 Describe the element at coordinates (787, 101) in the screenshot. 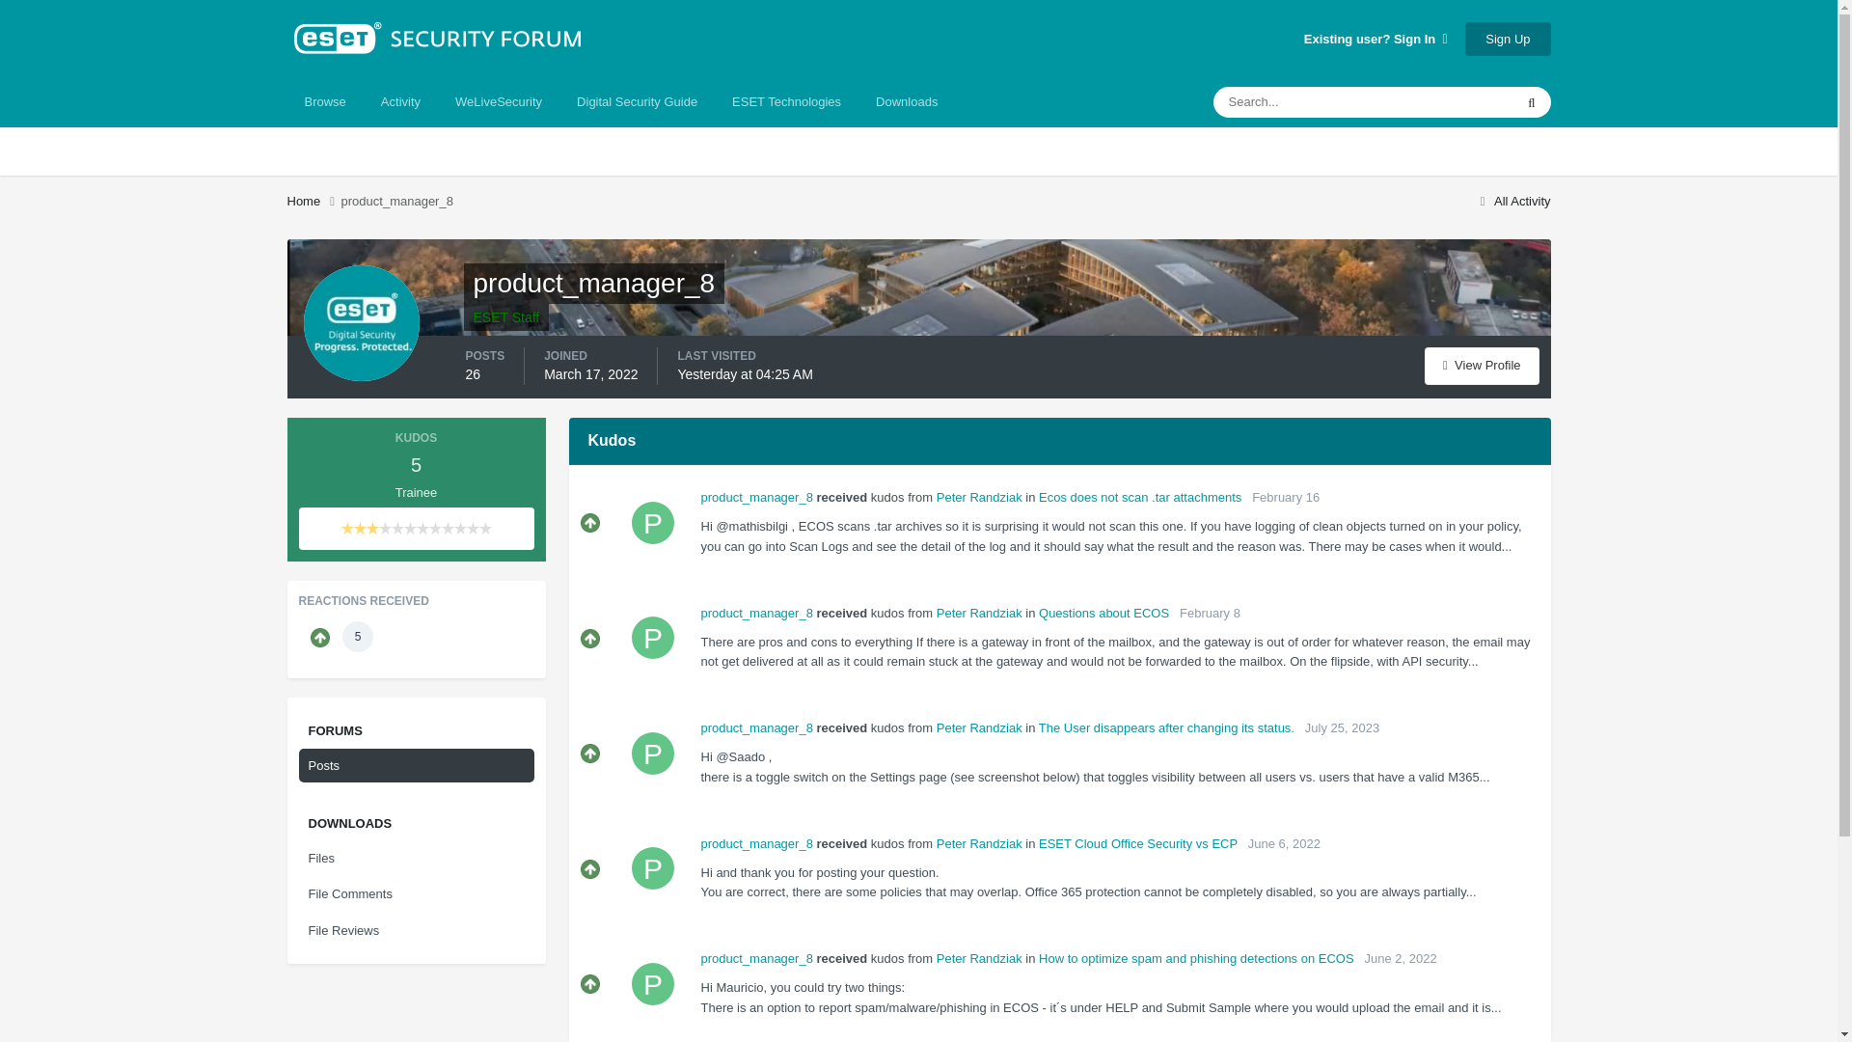

I see `ESET Technologies` at that location.